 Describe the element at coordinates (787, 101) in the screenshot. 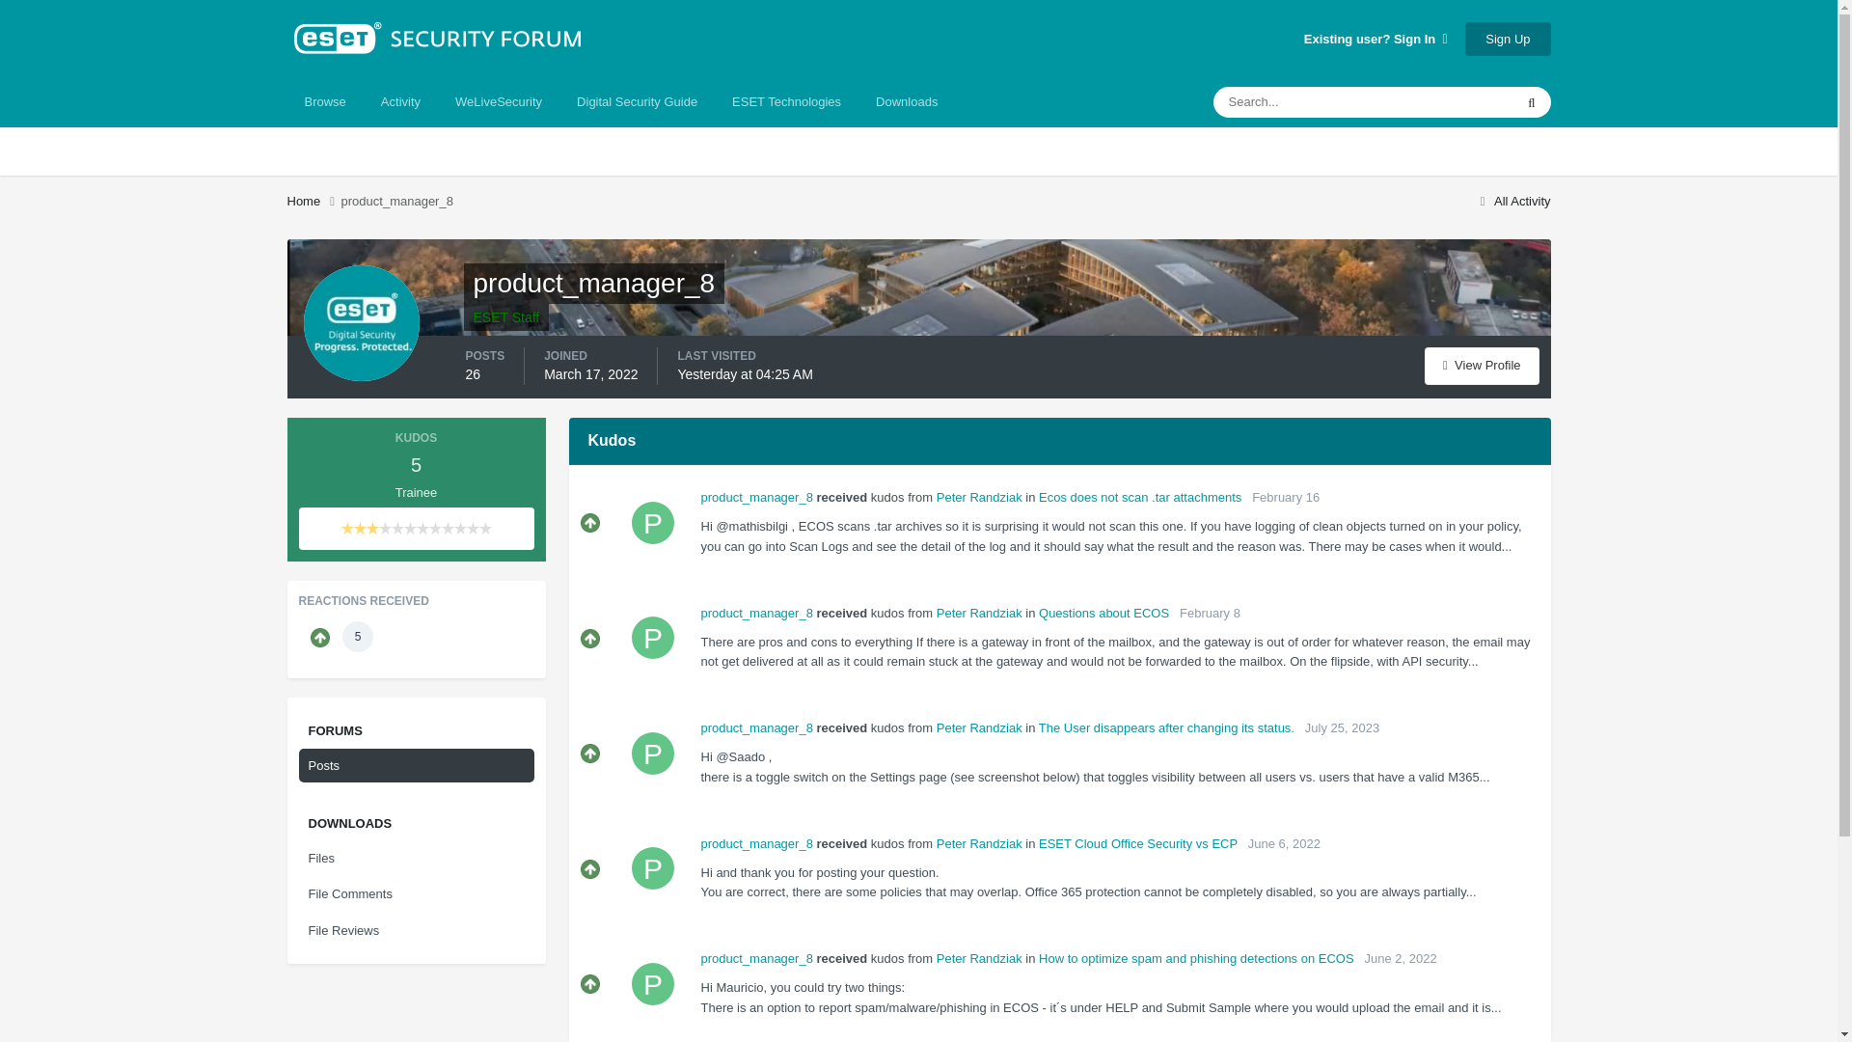

I see `ESET Technologies` at that location.